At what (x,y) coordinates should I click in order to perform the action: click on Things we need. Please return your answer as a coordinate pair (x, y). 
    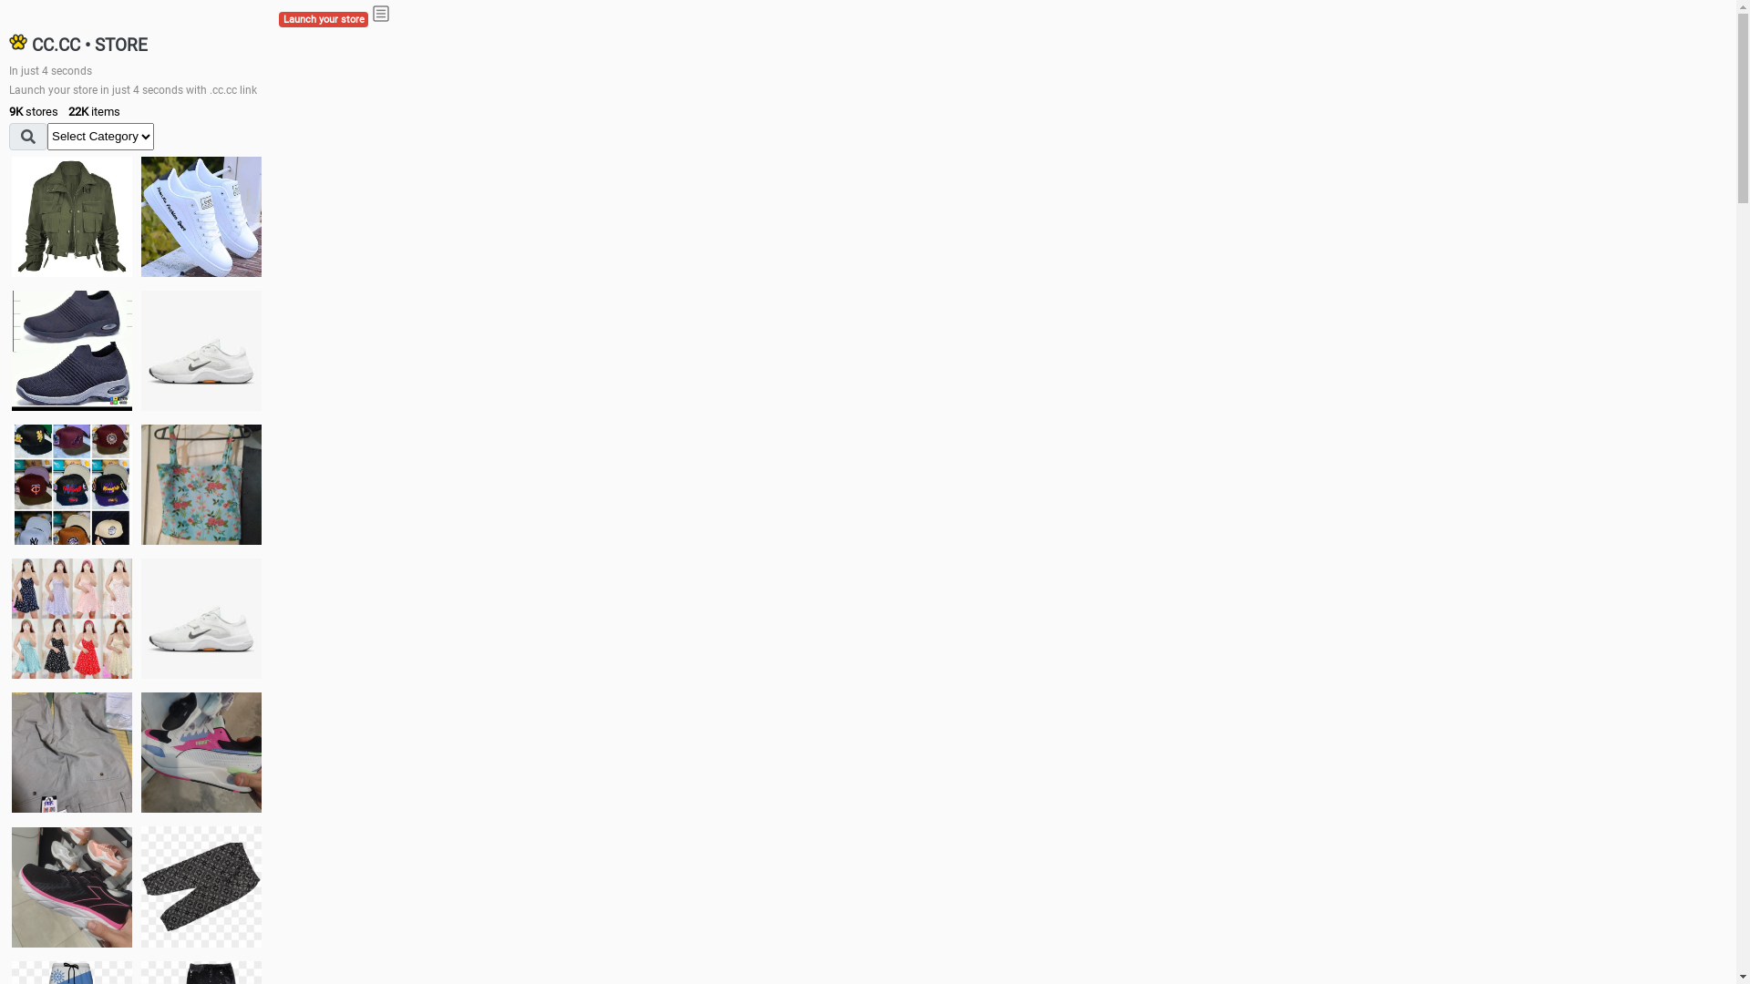
    Looking at the image, I should click on (72, 485).